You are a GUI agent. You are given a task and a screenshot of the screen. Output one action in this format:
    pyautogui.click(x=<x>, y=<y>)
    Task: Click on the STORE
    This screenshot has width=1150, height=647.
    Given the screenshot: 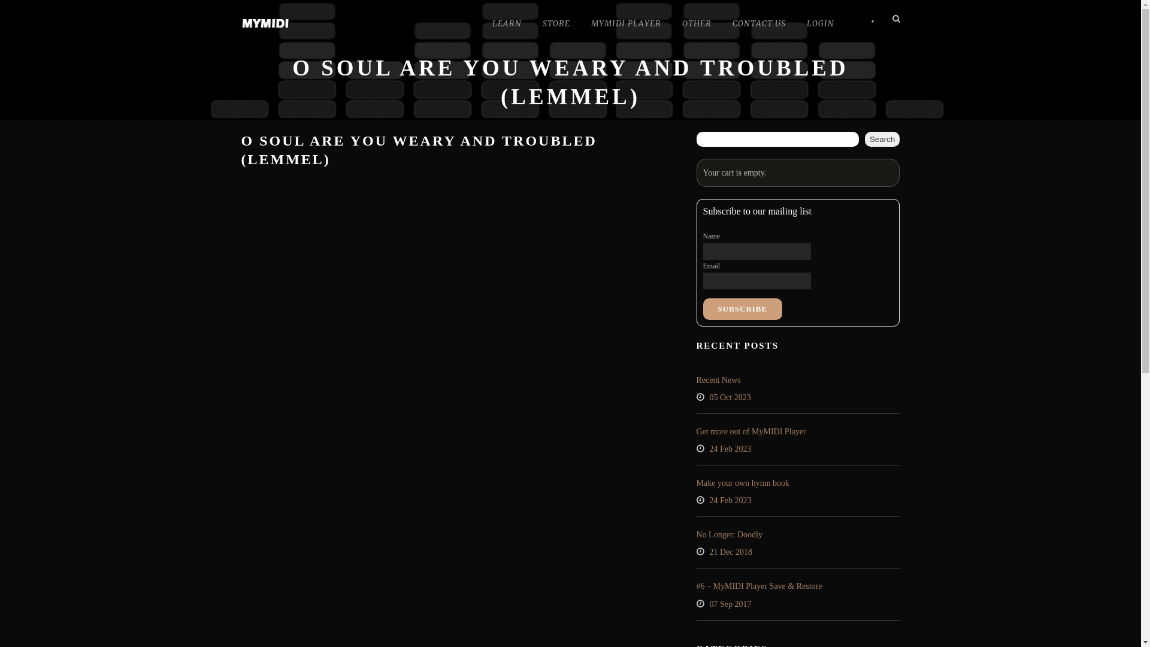 What is the action you would take?
    pyautogui.click(x=556, y=25)
    